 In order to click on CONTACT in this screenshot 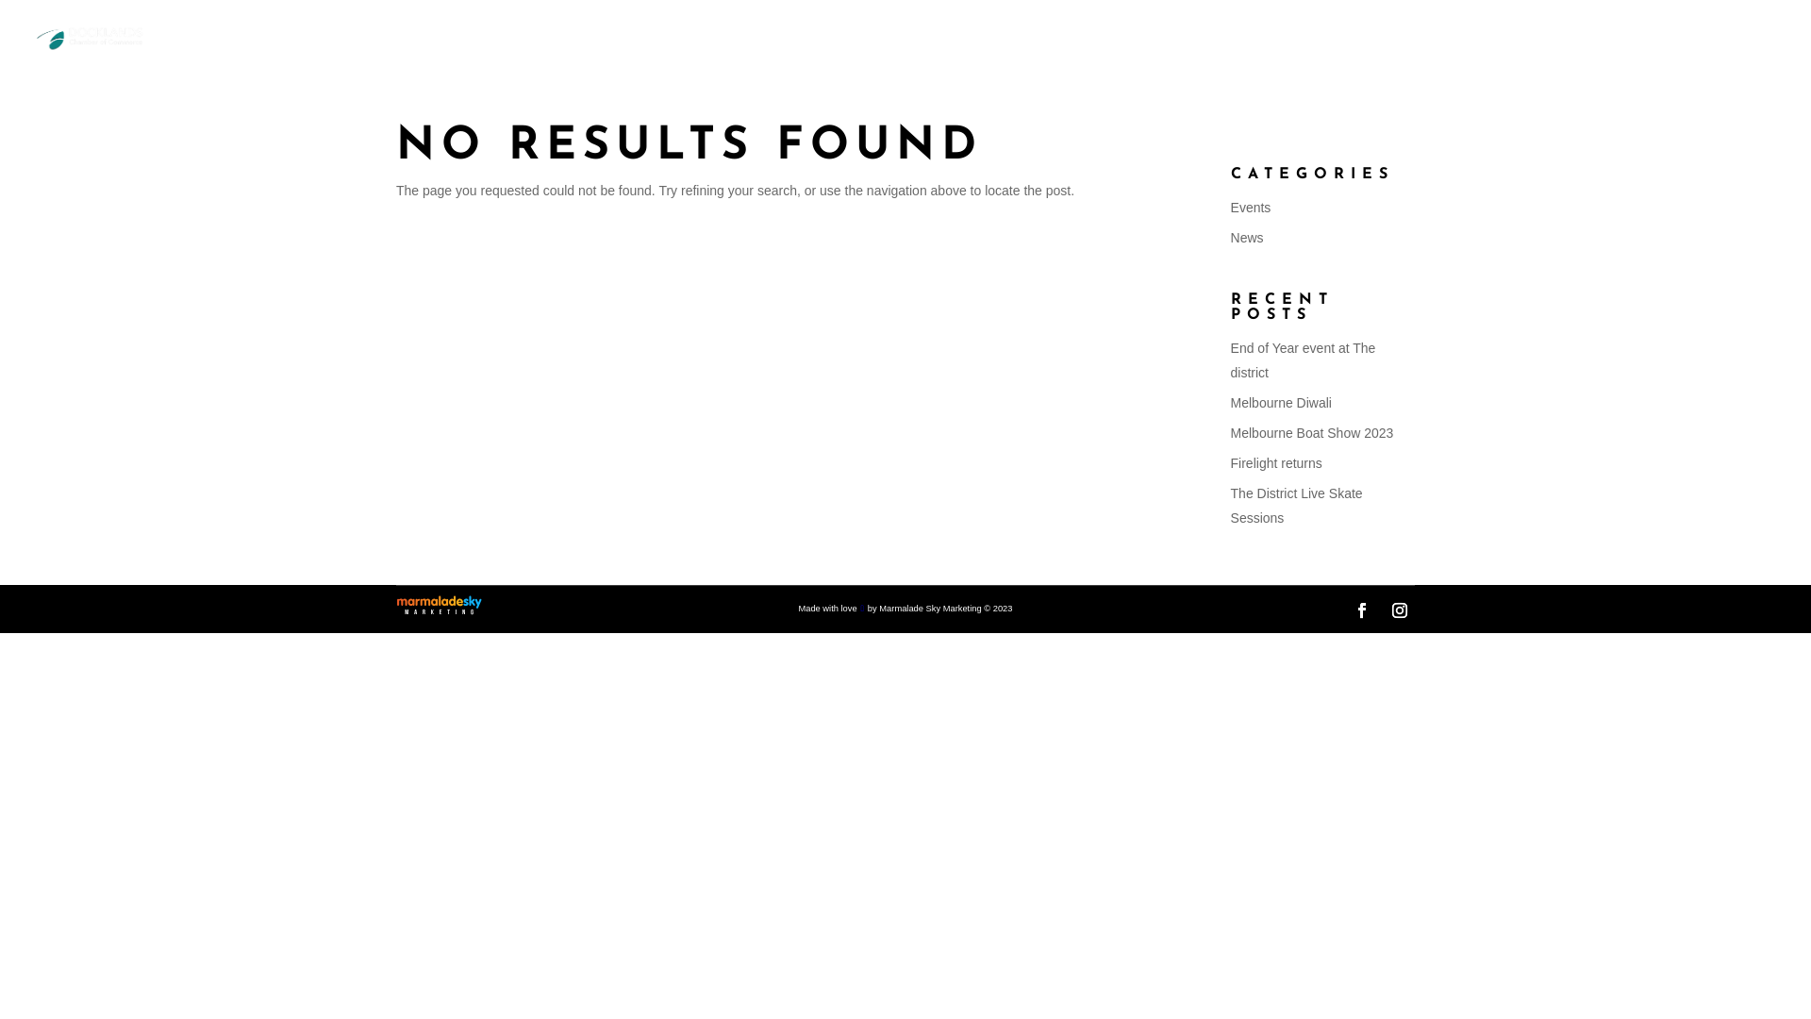, I will do `click(1439, 49)`.